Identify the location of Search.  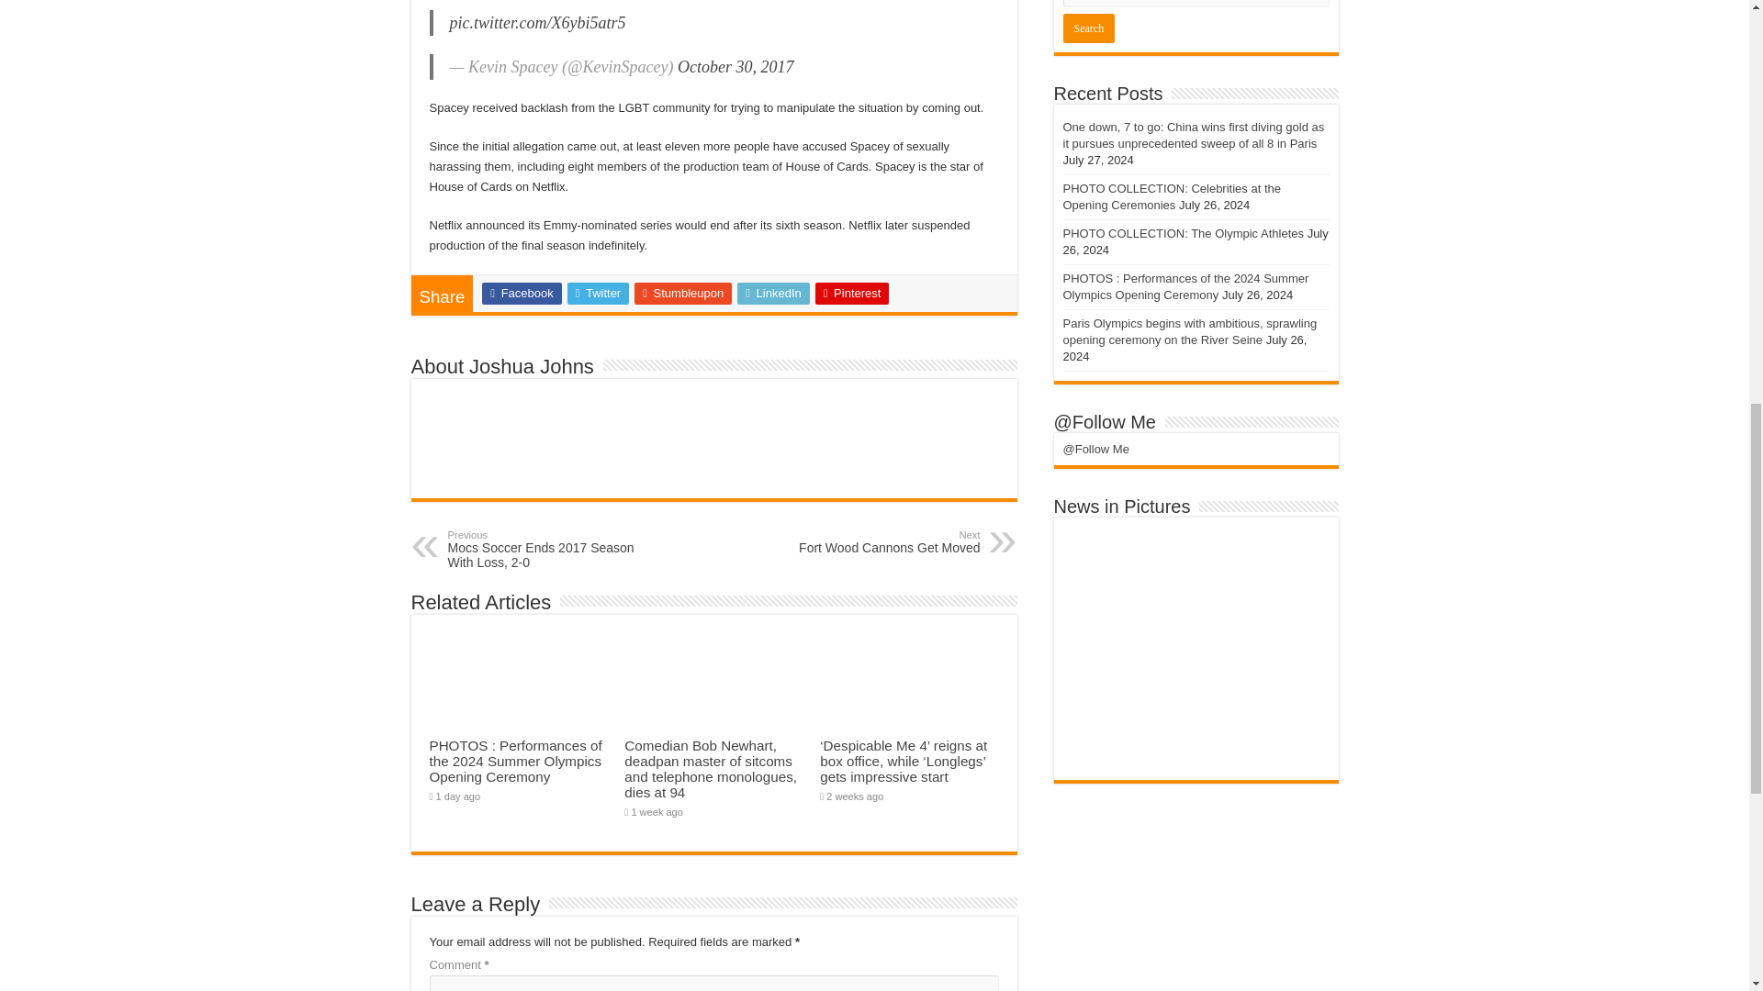
(1089, 28).